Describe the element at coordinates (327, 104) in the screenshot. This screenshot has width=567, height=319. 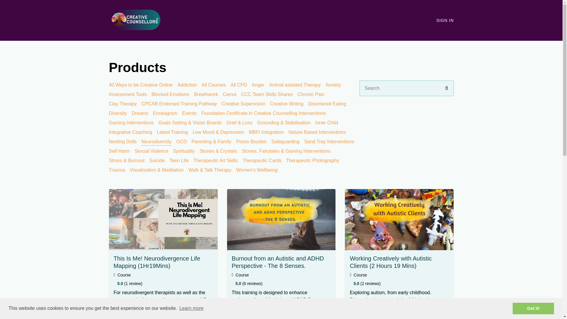
I see `Disordered Eating` at that location.